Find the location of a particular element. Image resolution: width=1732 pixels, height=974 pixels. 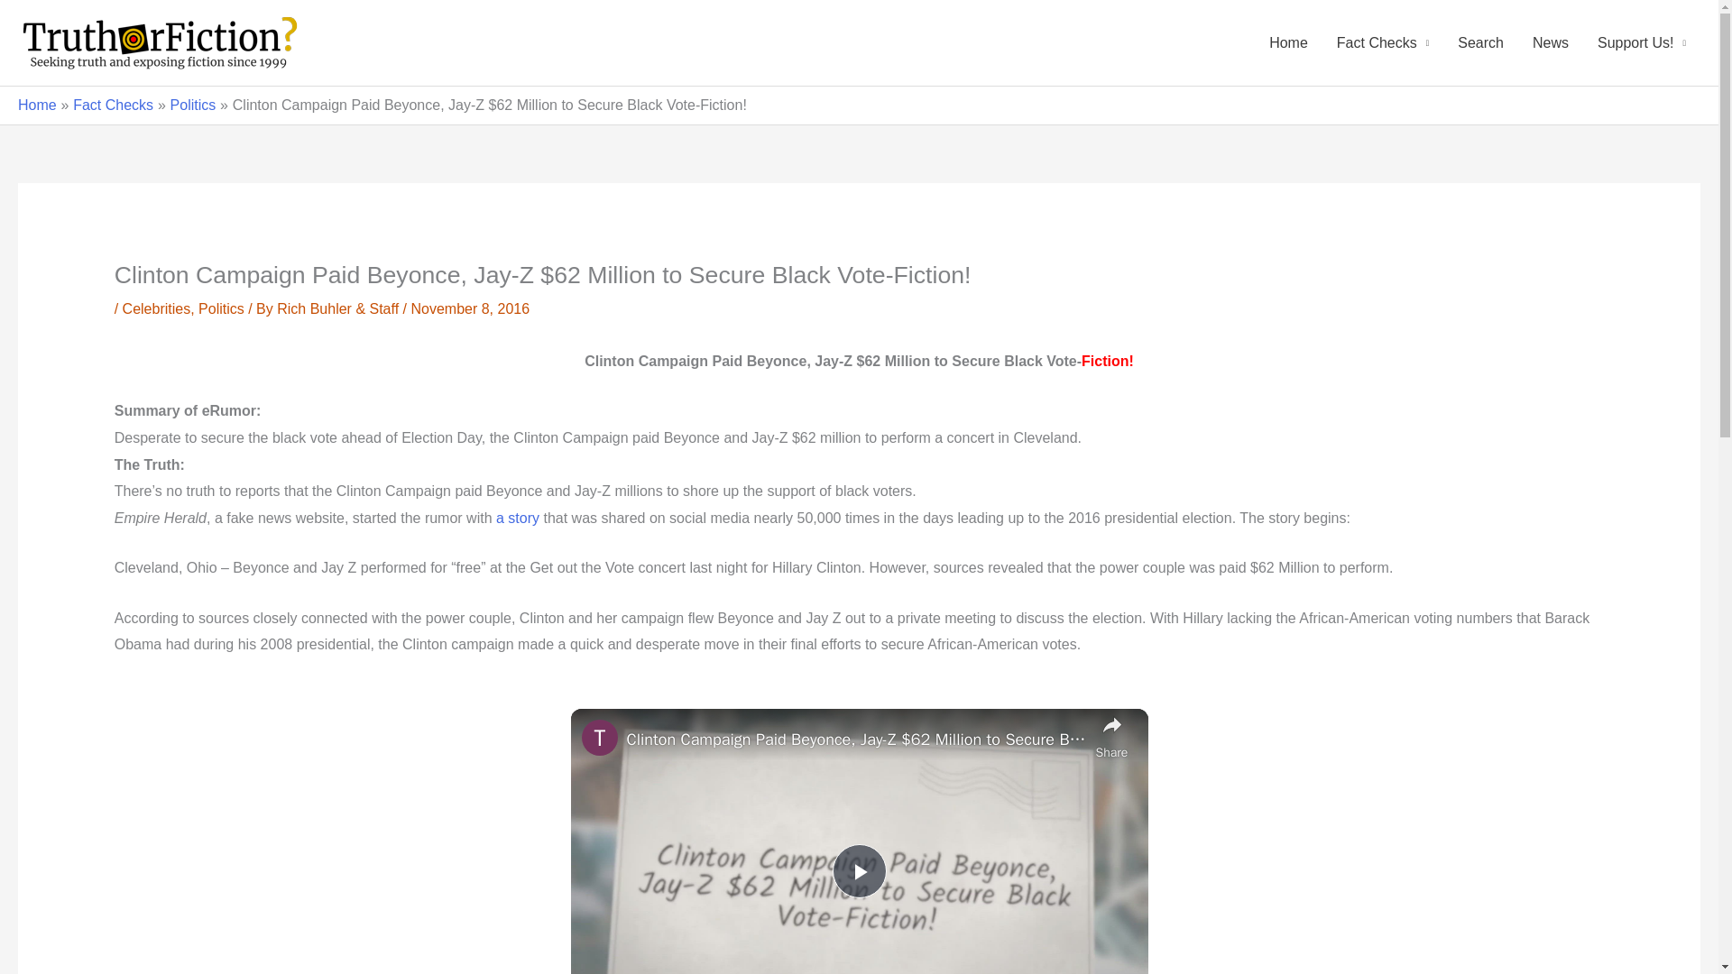

Politics is located at coordinates (193, 105).